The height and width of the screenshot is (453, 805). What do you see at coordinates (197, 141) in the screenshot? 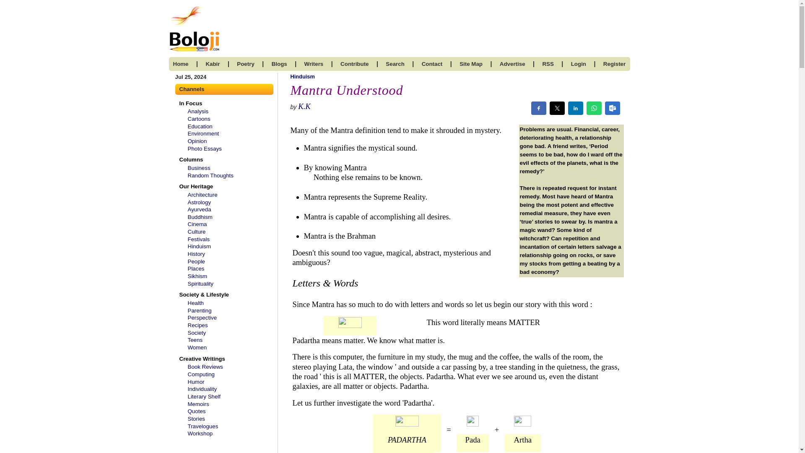
I see `Opinion` at bounding box center [197, 141].